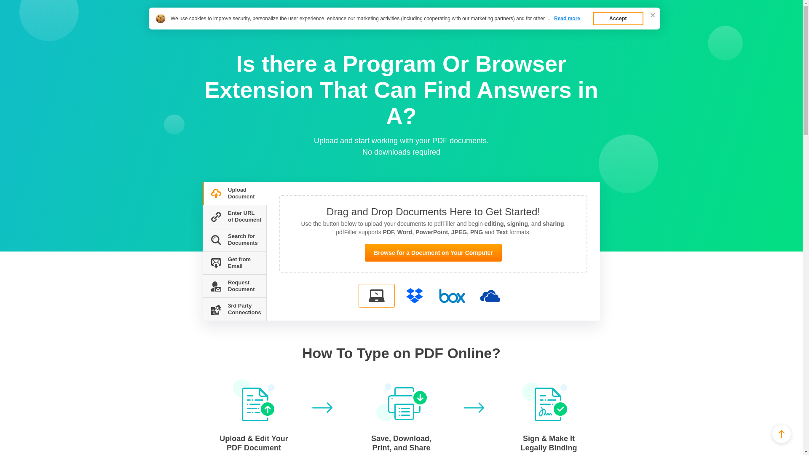 The height and width of the screenshot is (455, 809). I want to click on Scroll Up, so click(782, 434).